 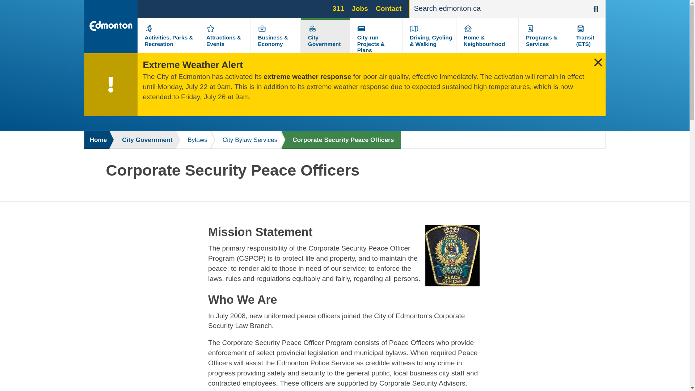 I want to click on City Bylaw Services, so click(x=247, y=140).